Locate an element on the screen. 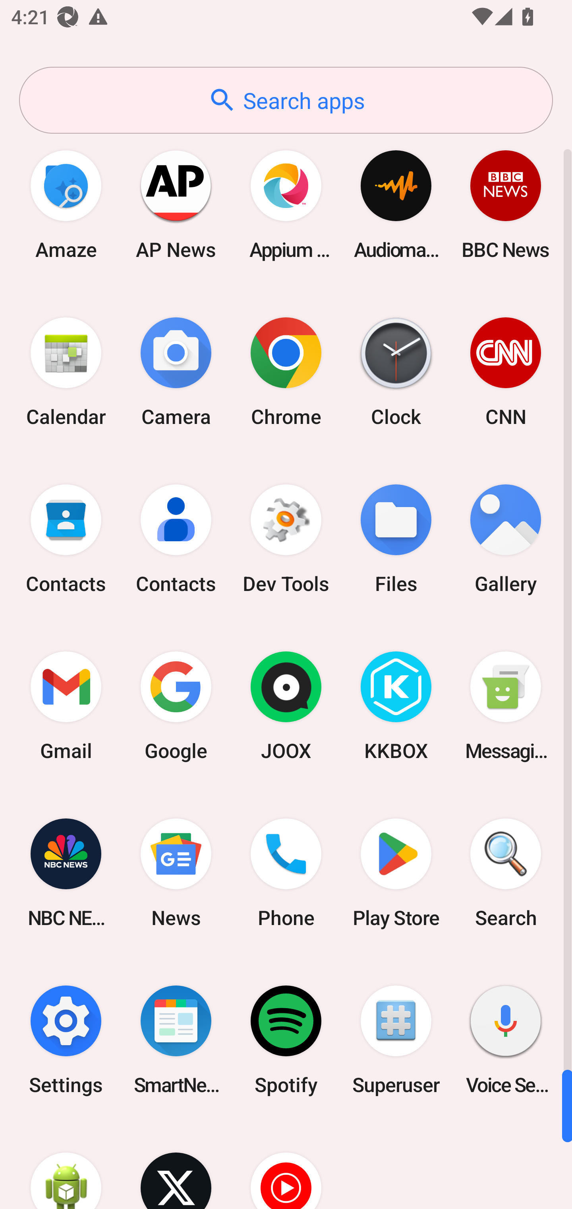 This screenshot has width=572, height=1209. Voice Search is located at coordinates (506, 1040).